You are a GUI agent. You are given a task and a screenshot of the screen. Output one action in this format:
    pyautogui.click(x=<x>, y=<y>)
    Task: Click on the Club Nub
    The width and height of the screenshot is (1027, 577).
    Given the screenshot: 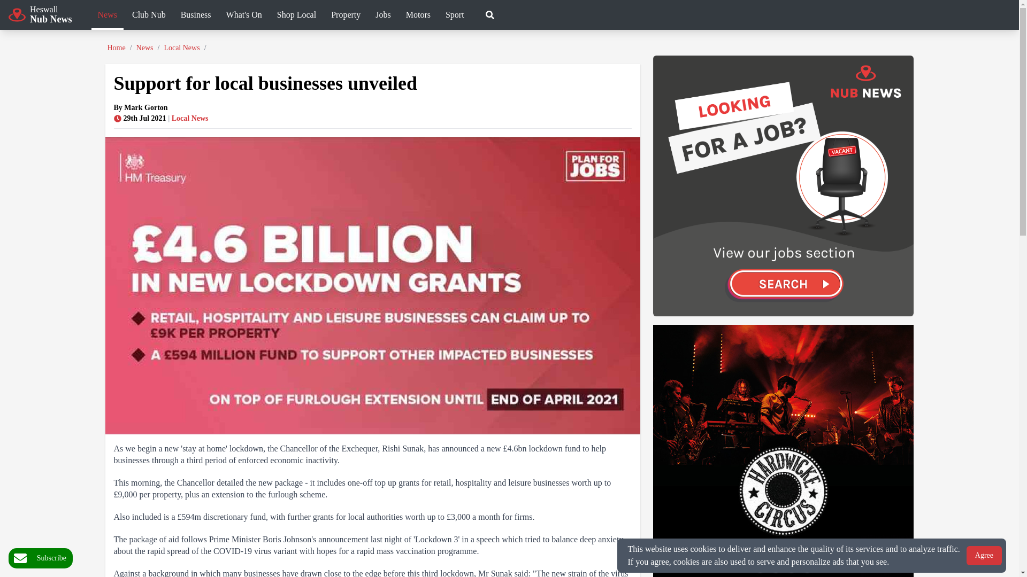 What is the action you would take?
    pyautogui.click(x=346, y=16)
    